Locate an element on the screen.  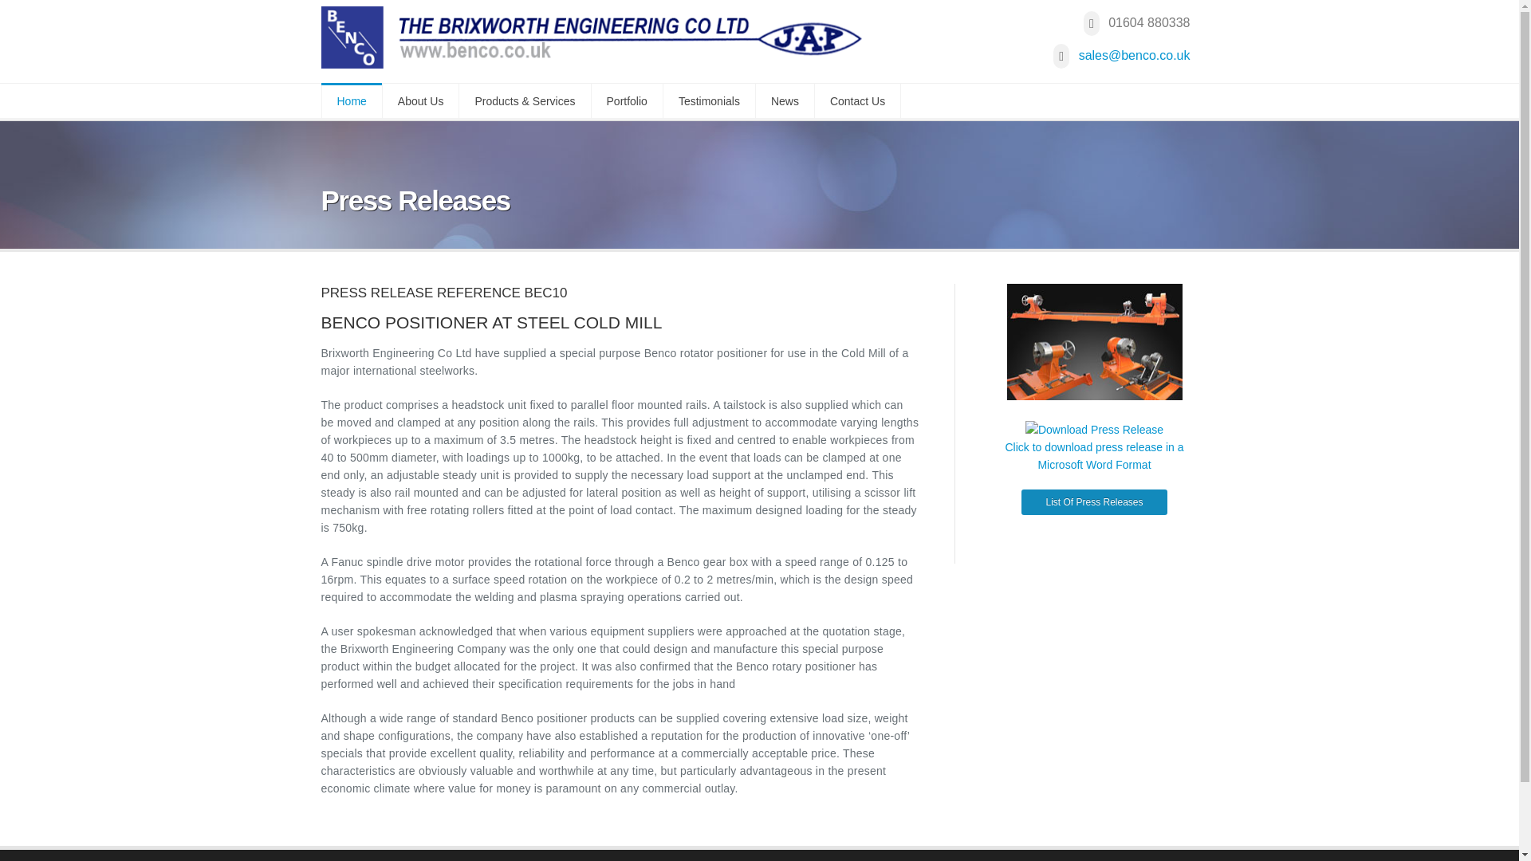
List Of Press Releases is located at coordinates (1094, 502).